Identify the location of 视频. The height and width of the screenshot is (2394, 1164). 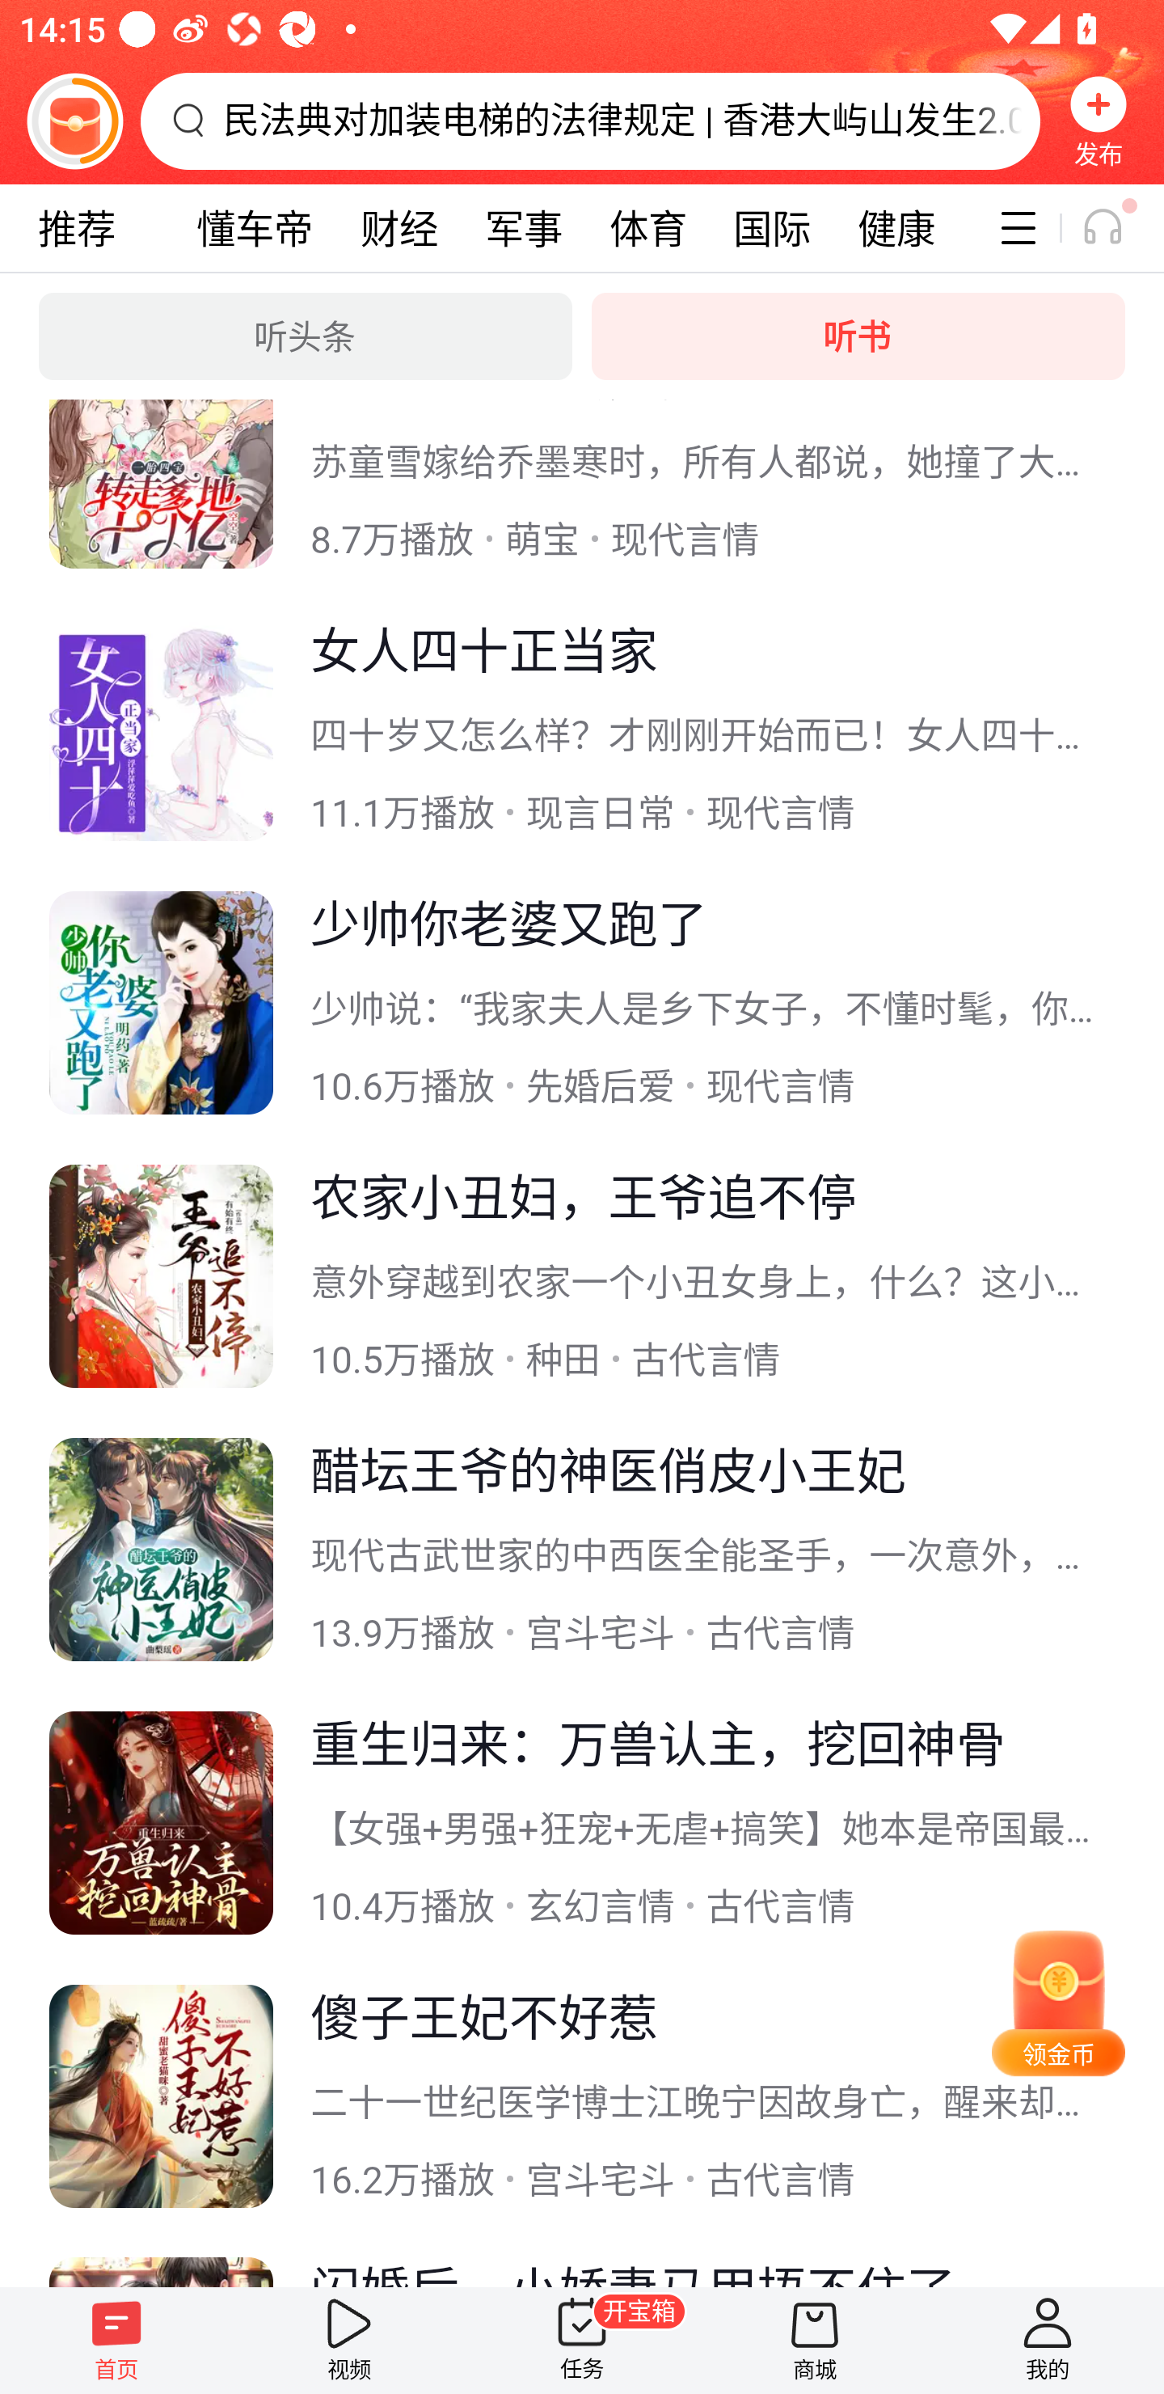
(349, 2340).